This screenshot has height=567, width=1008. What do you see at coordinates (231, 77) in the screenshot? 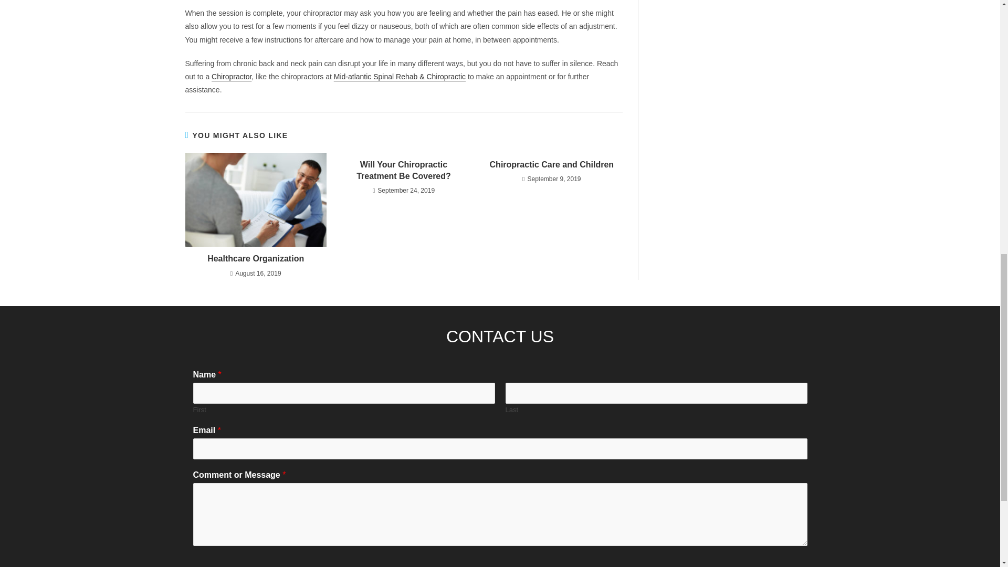
I see `Chiropractor` at bounding box center [231, 77].